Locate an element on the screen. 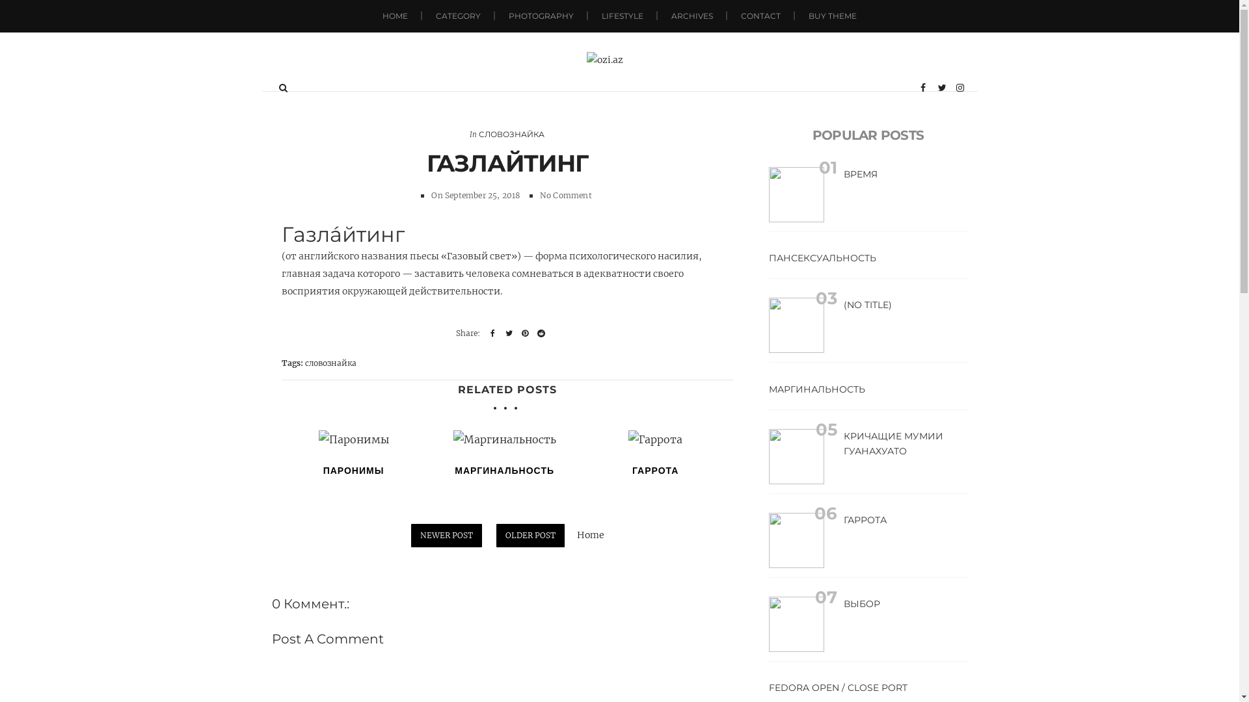  HOME is located at coordinates (396, 16).